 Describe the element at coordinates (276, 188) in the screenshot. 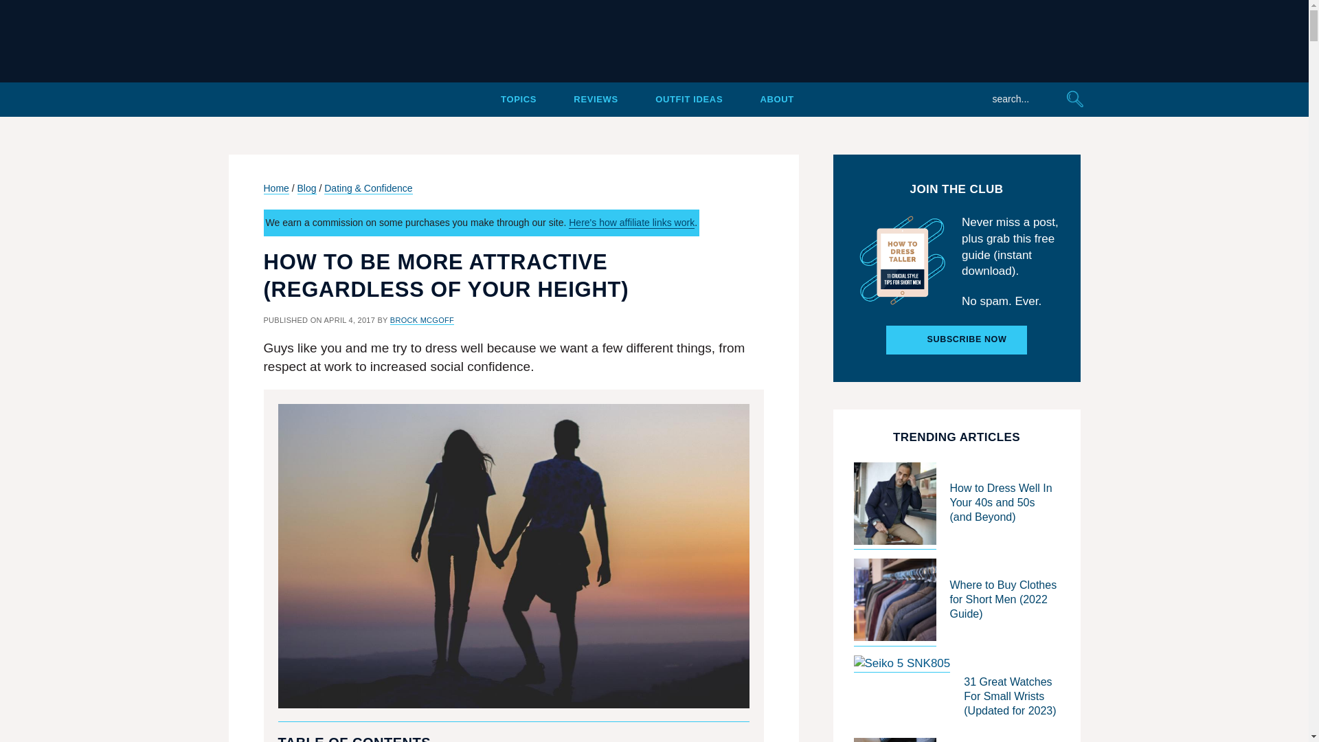

I see `Home` at that location.